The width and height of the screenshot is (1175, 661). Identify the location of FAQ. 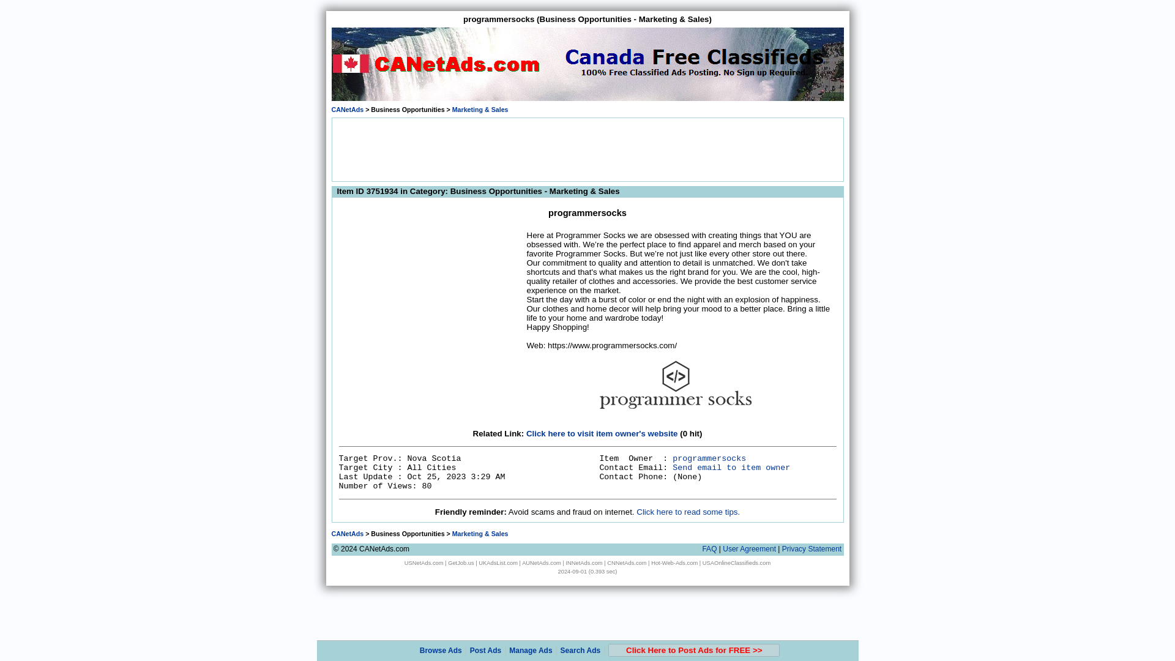
(709, 548).